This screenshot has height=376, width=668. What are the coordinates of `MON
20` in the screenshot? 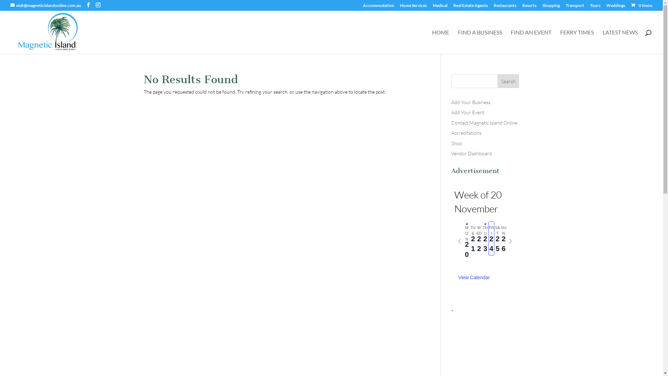 It's located at (467, 241).